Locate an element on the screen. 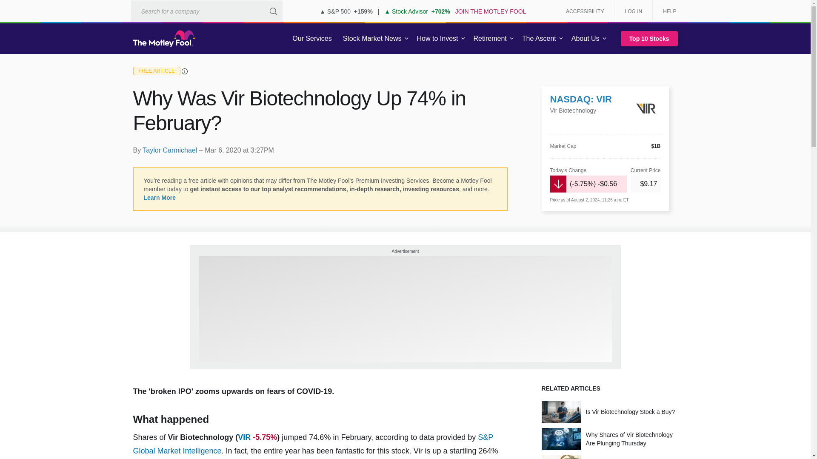  How to Invest is located at coordinates (437, 39).